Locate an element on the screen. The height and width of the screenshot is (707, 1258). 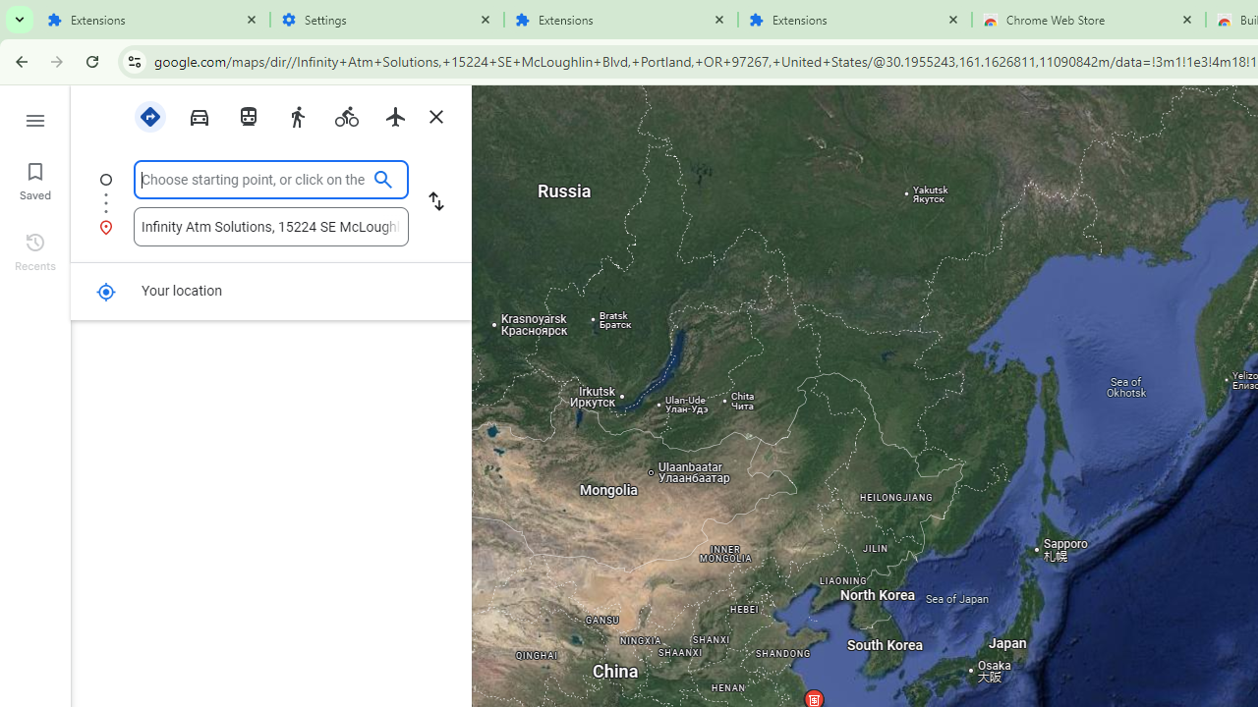
Walking is located at coordinates (297, 117).